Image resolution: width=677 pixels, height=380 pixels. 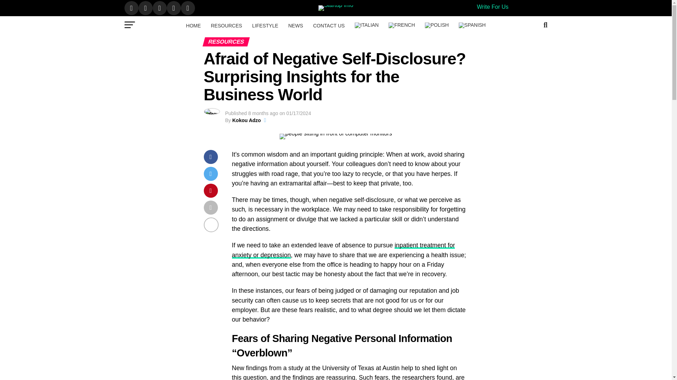 What do you see at coordinates (193, 25) in the screenshot?
I see `HOME` at bounding box center [193, 25].